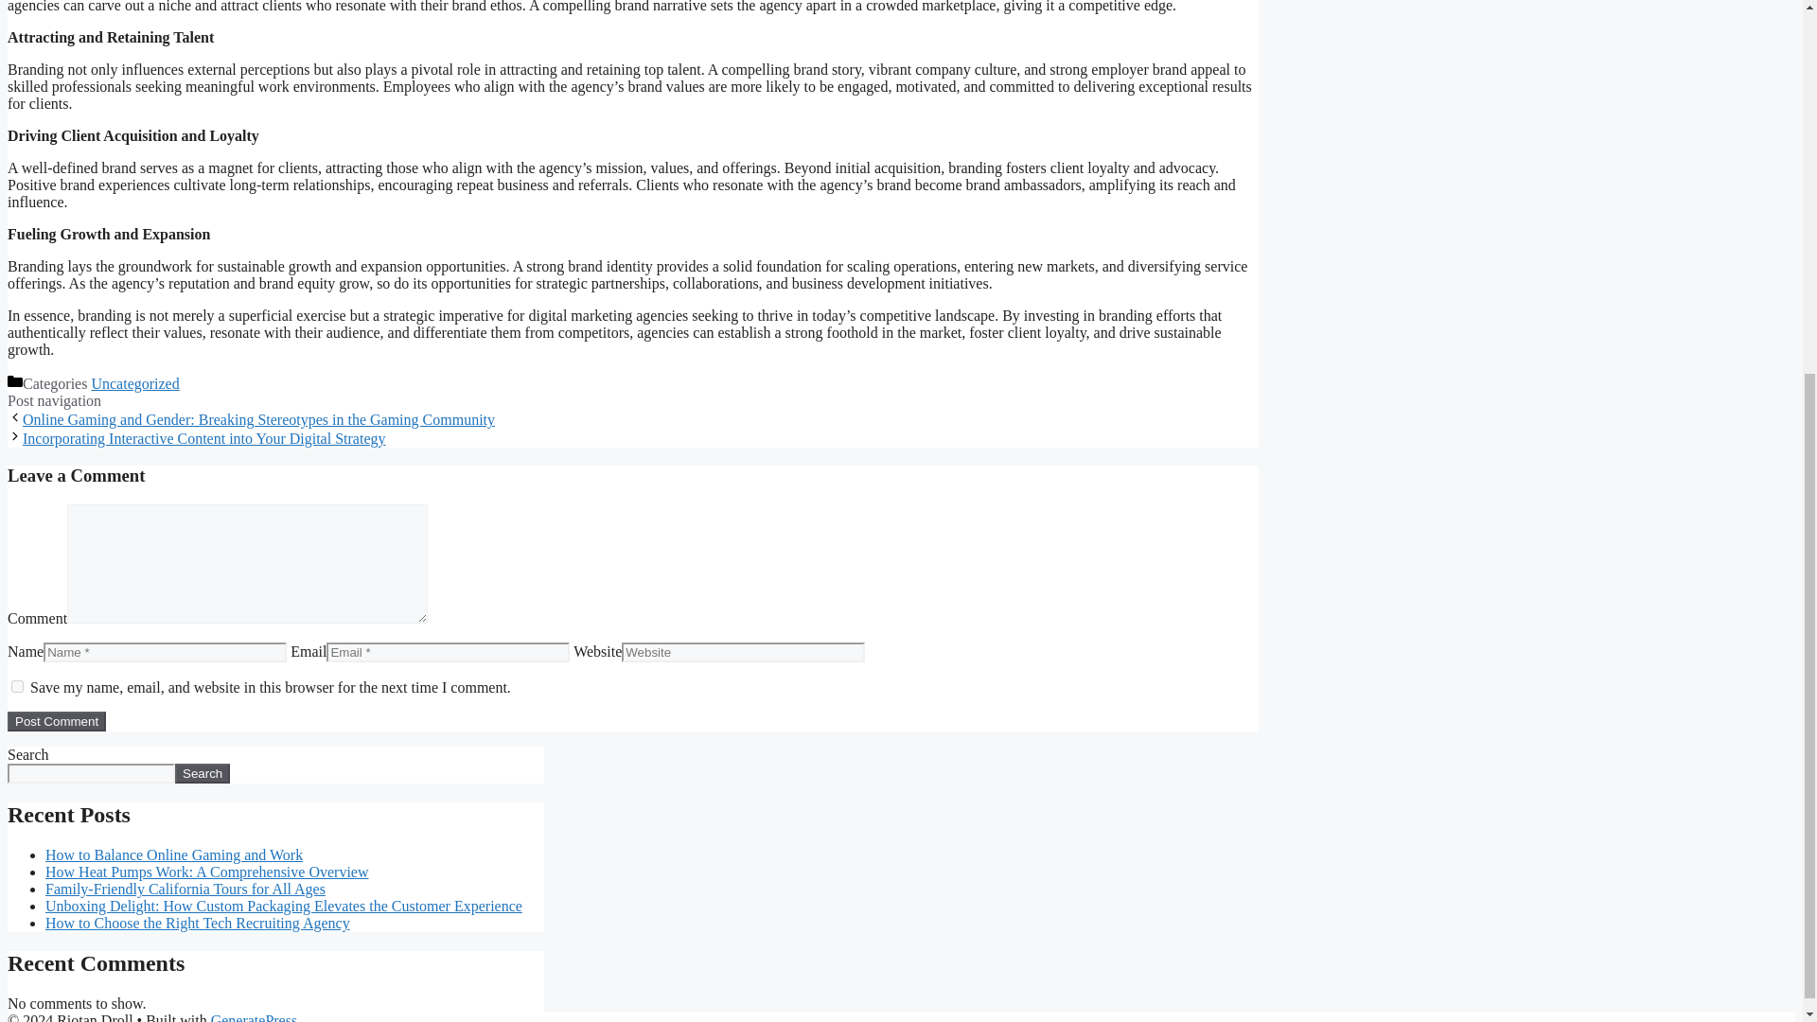  What do you see at coordinates (257, 420) in the screenshot?
I see `Previous` at bounding box center [257, 420].